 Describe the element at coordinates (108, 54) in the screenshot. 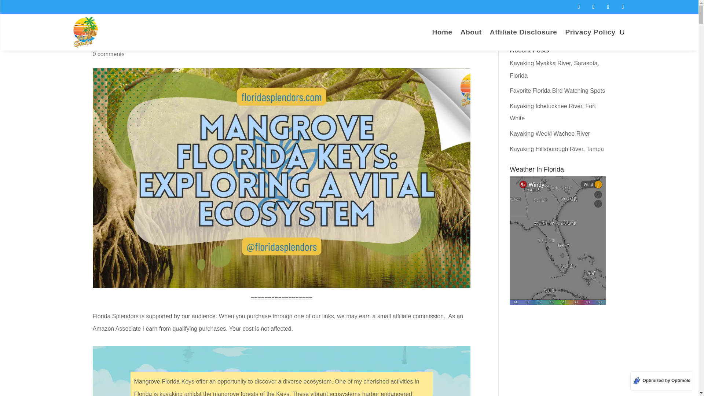

I see `0 comments` at that location.